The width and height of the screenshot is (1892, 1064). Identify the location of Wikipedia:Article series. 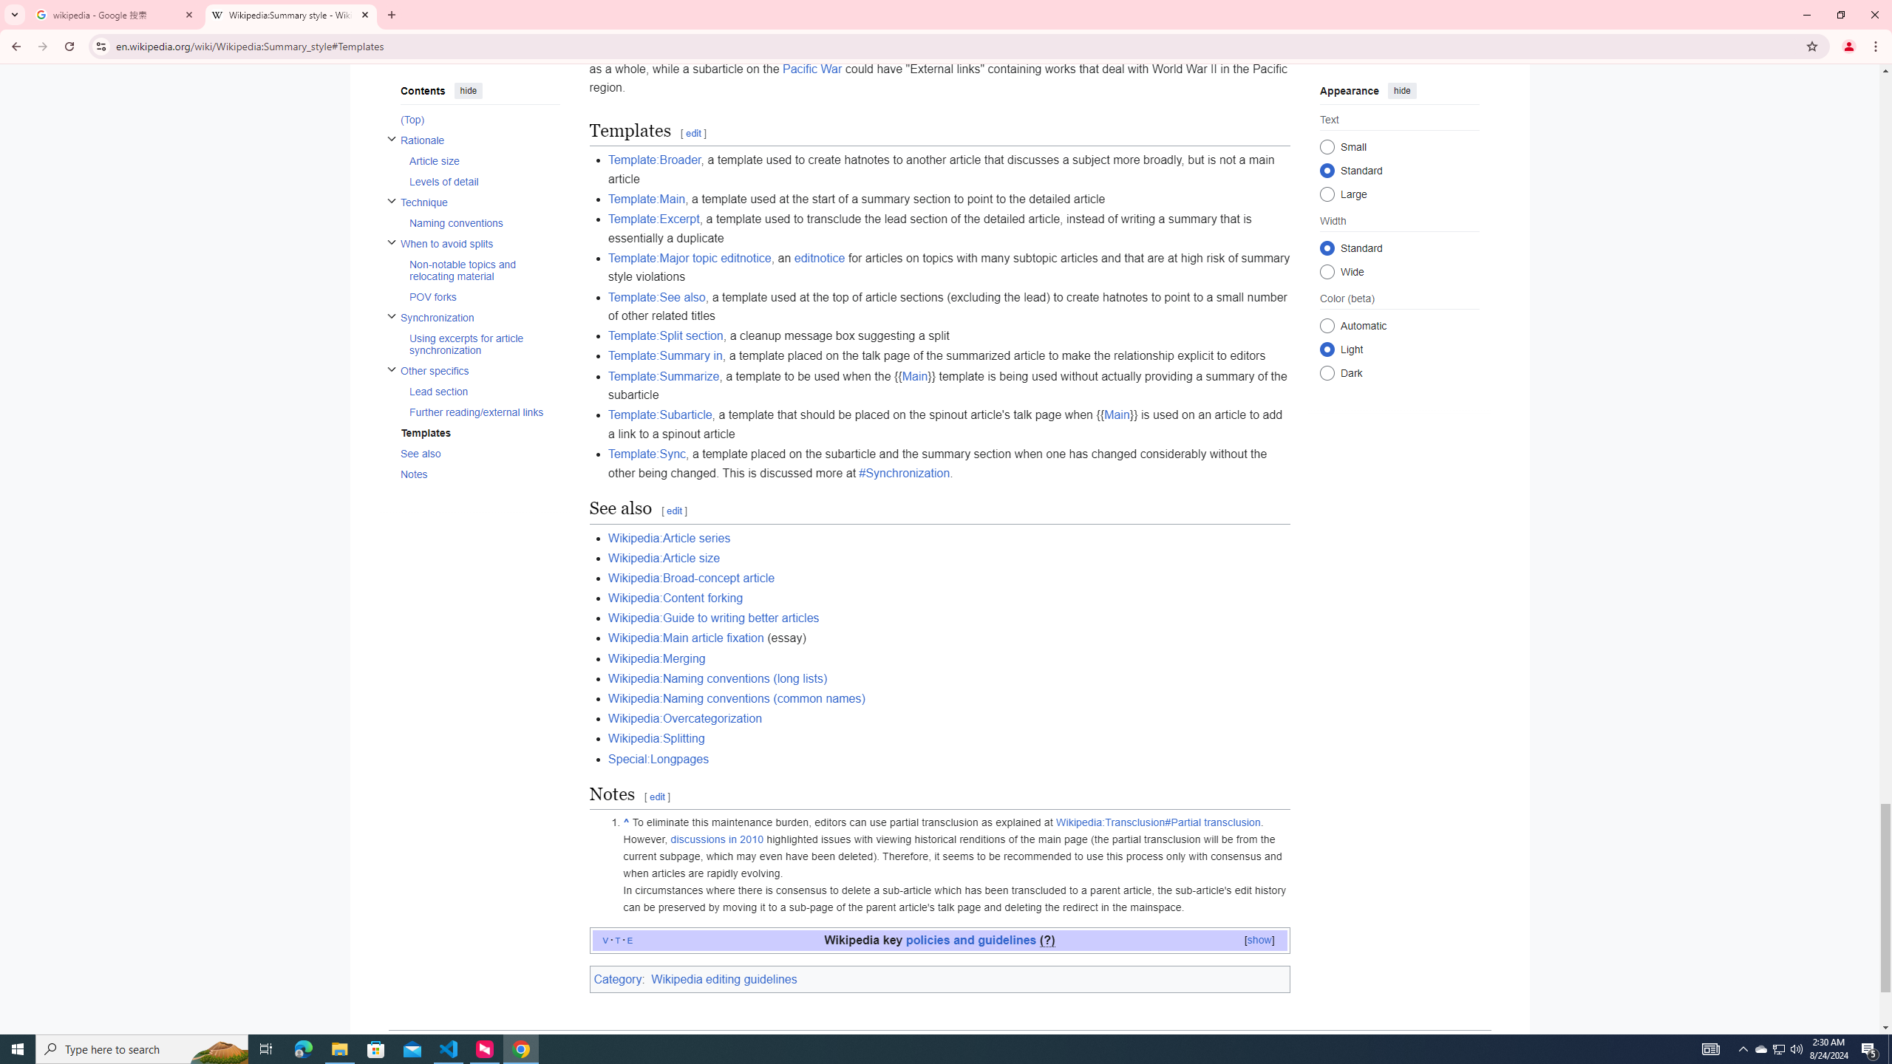
(668, 538).